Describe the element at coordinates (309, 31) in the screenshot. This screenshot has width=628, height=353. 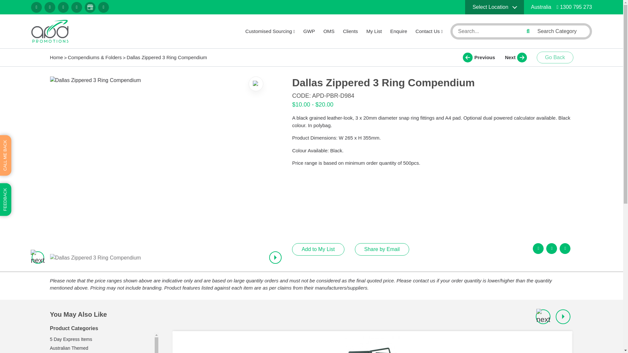
I see `GWP` at that location.